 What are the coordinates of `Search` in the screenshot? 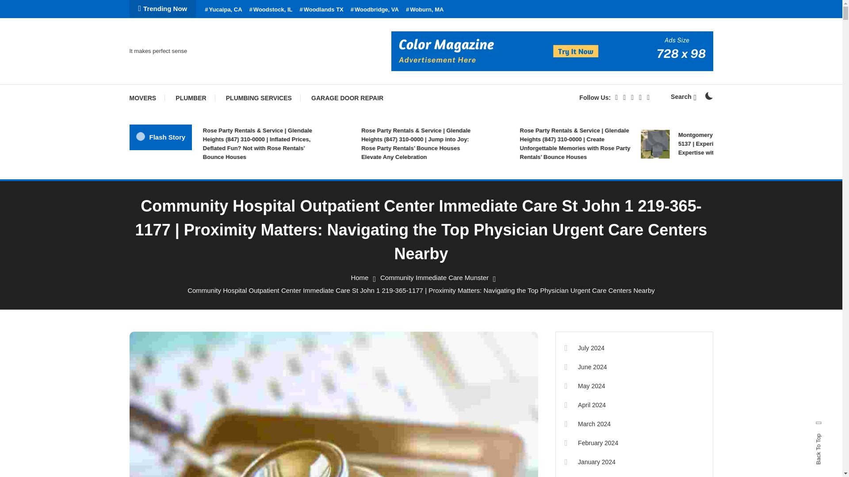 It's located at (683, 96).